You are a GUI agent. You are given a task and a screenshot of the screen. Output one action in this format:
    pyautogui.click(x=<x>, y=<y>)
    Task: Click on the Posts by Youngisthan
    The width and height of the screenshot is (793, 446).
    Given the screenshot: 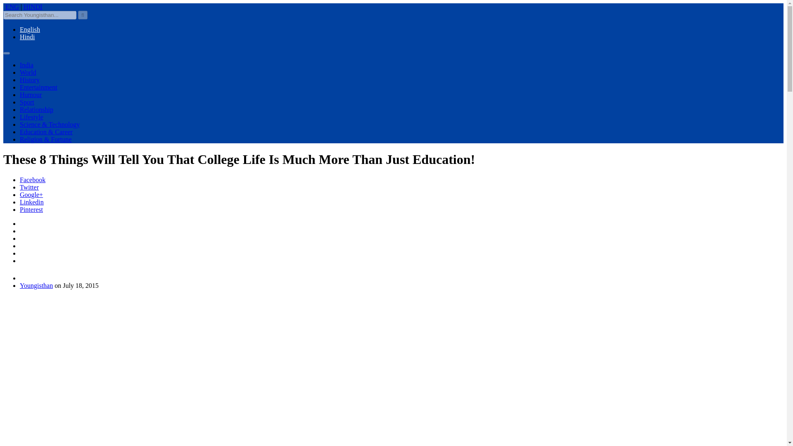 What is the action you would take?
    pyautogui.click(x=36, y=285)
    